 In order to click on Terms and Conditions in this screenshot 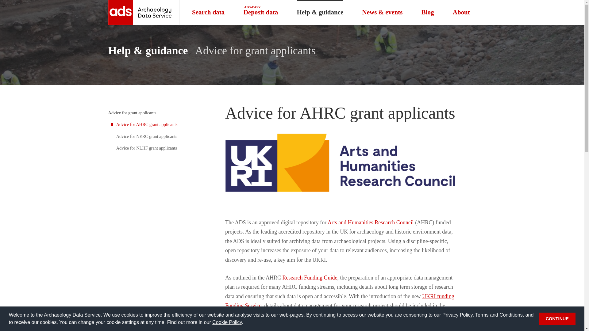, I will do `click(499, 315)`.